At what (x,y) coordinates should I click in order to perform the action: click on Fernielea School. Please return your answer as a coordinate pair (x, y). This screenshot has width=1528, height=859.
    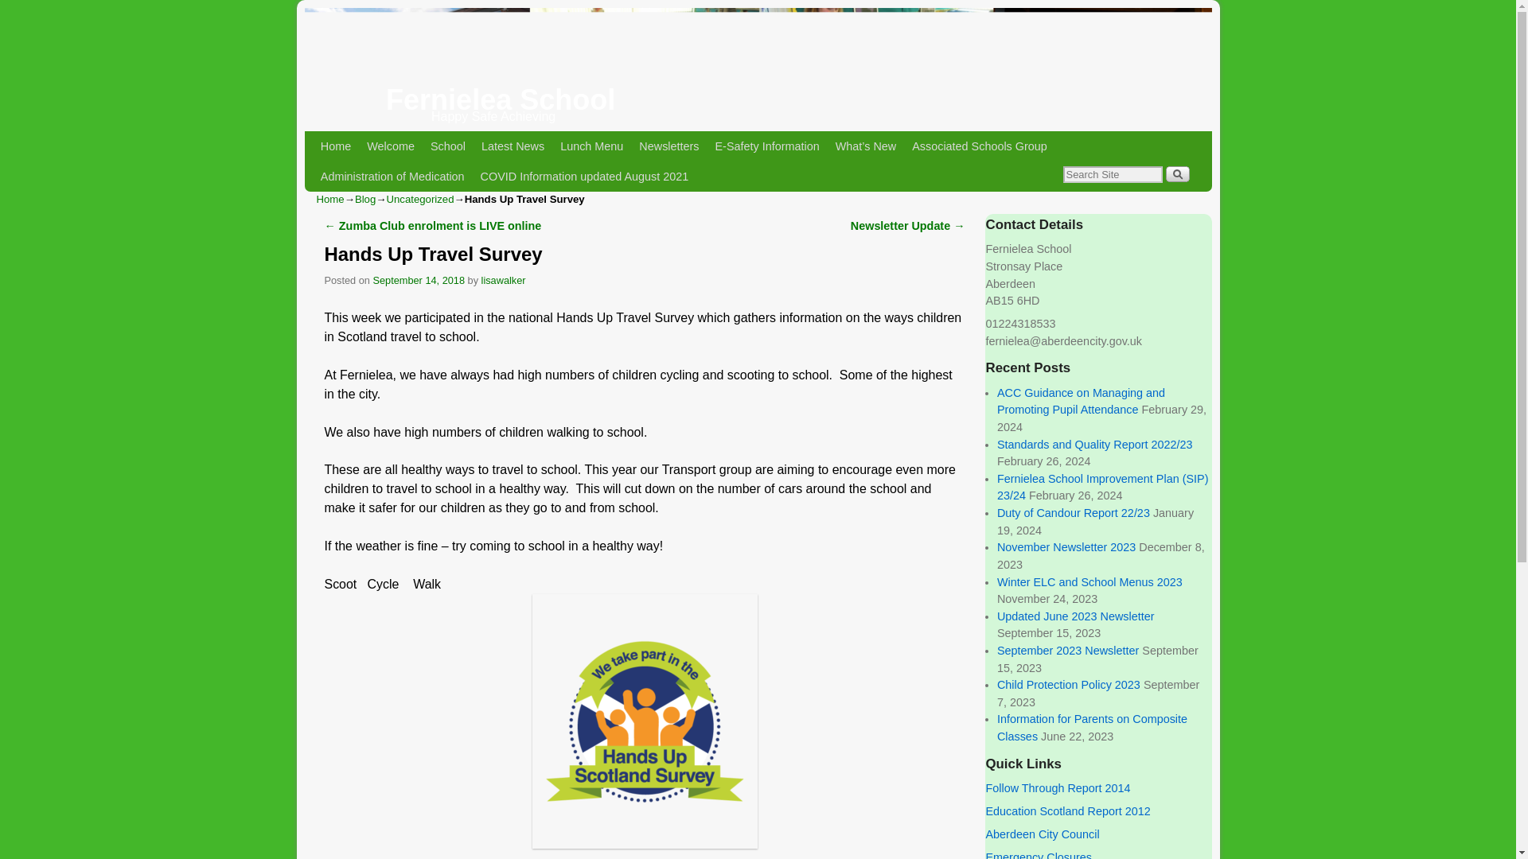
    Looking at the image, I should click on (501, 99).